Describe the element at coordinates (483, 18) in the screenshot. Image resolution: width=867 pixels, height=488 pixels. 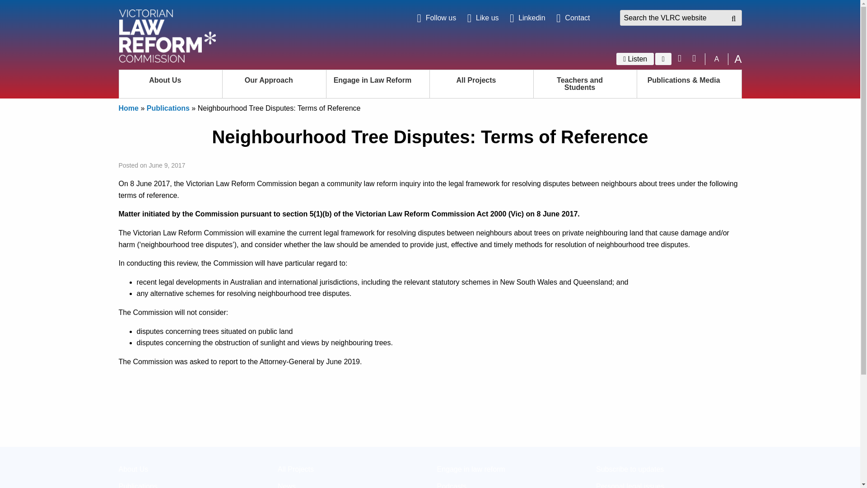
I see `Like us` at that location.